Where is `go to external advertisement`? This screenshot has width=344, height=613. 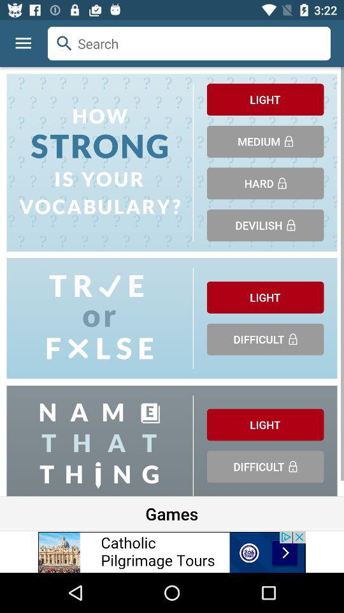
go to external advertisement is located at coordinates (172, 552).